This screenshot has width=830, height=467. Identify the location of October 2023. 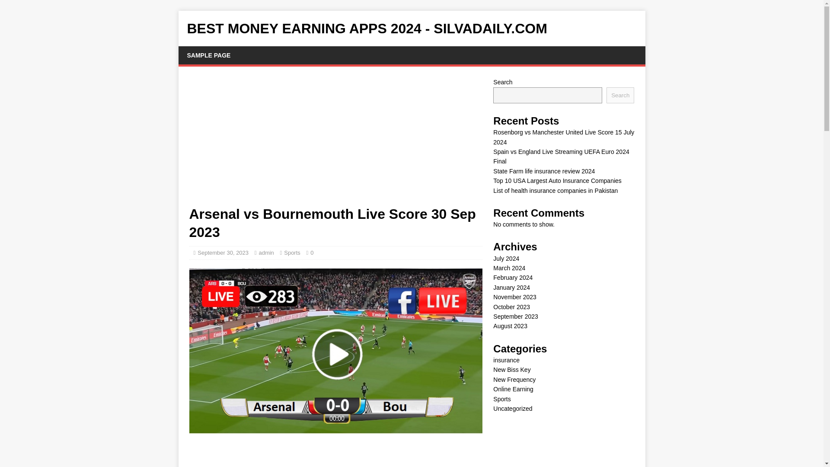
(511, 307).